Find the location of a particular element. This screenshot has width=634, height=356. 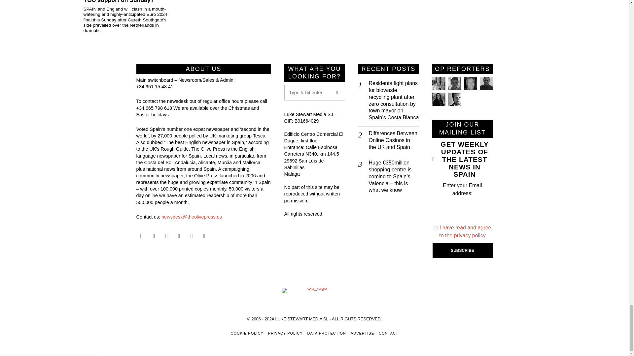

Go is located at coordinates (337, 92).